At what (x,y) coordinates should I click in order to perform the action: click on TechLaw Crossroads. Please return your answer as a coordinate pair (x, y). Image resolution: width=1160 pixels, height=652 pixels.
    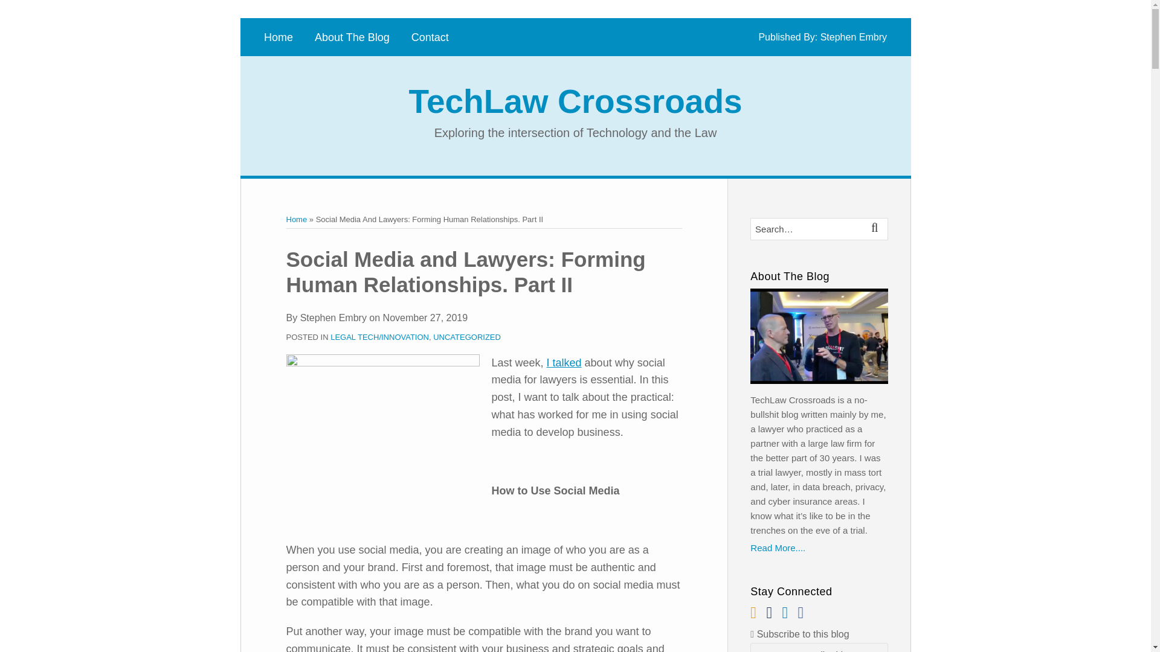
    Looking at the image, I should click on (575, 101).